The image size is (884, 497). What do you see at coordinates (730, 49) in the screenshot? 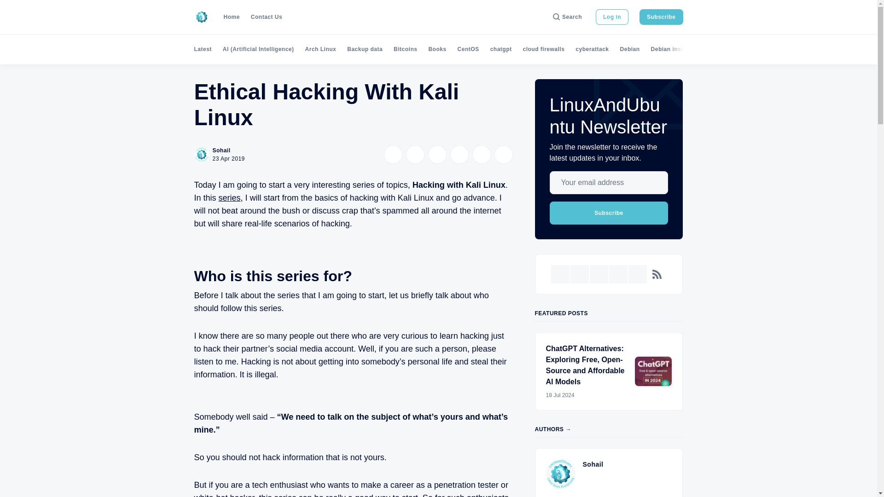
I see `Deepin OS` at bounding box center [730, 49].